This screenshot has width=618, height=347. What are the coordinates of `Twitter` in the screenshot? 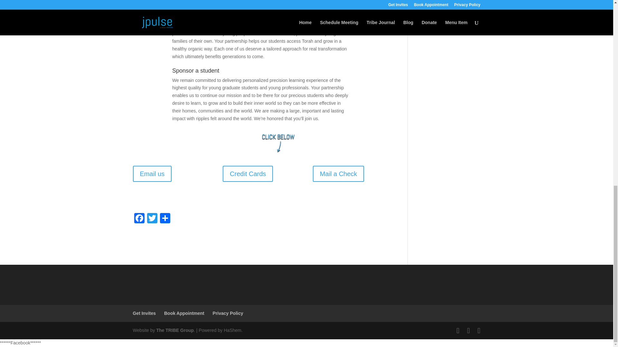 It's located at (152, 219).